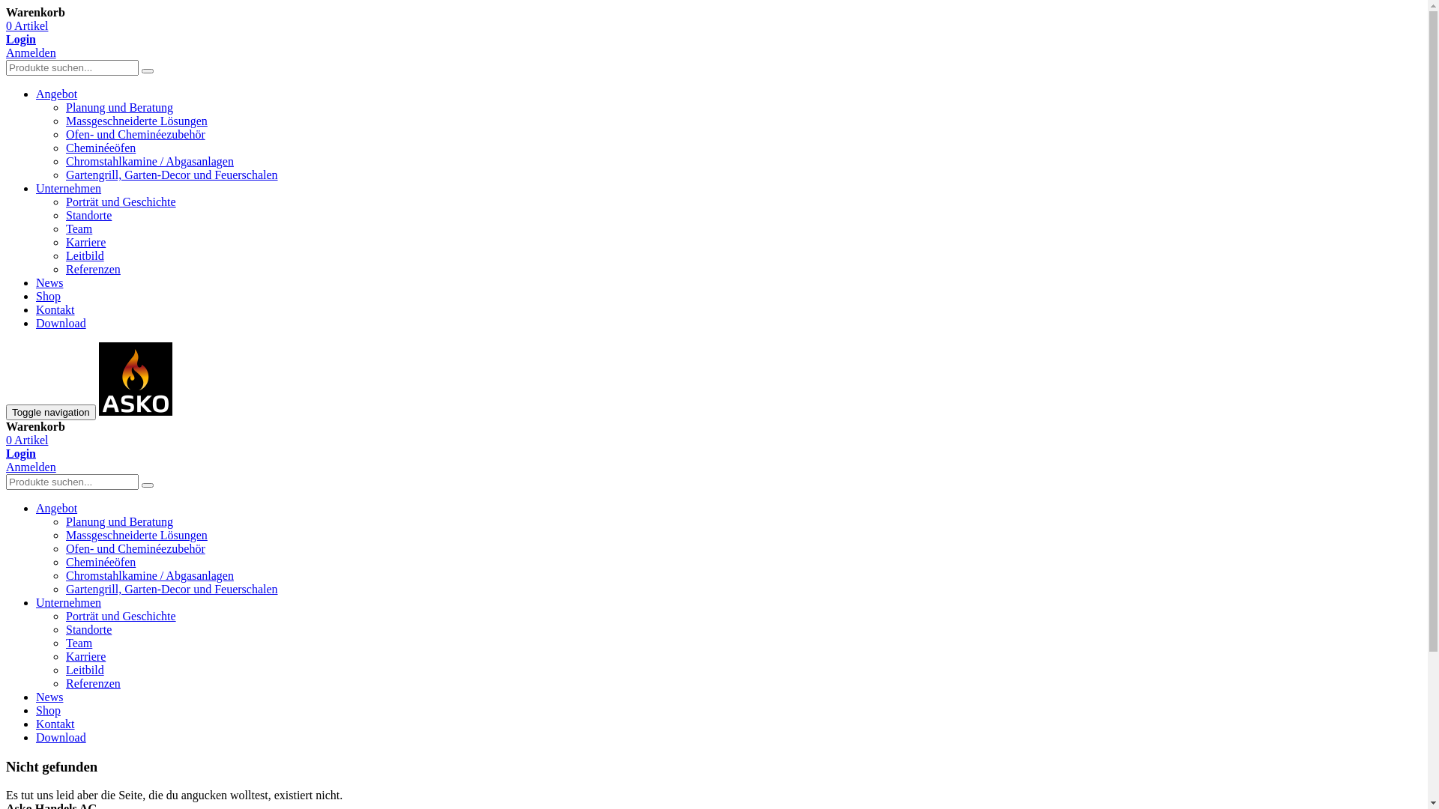 Image resolution: width=1439 pixels, height=809 pixels. I want to click on News, so click(49, 697).